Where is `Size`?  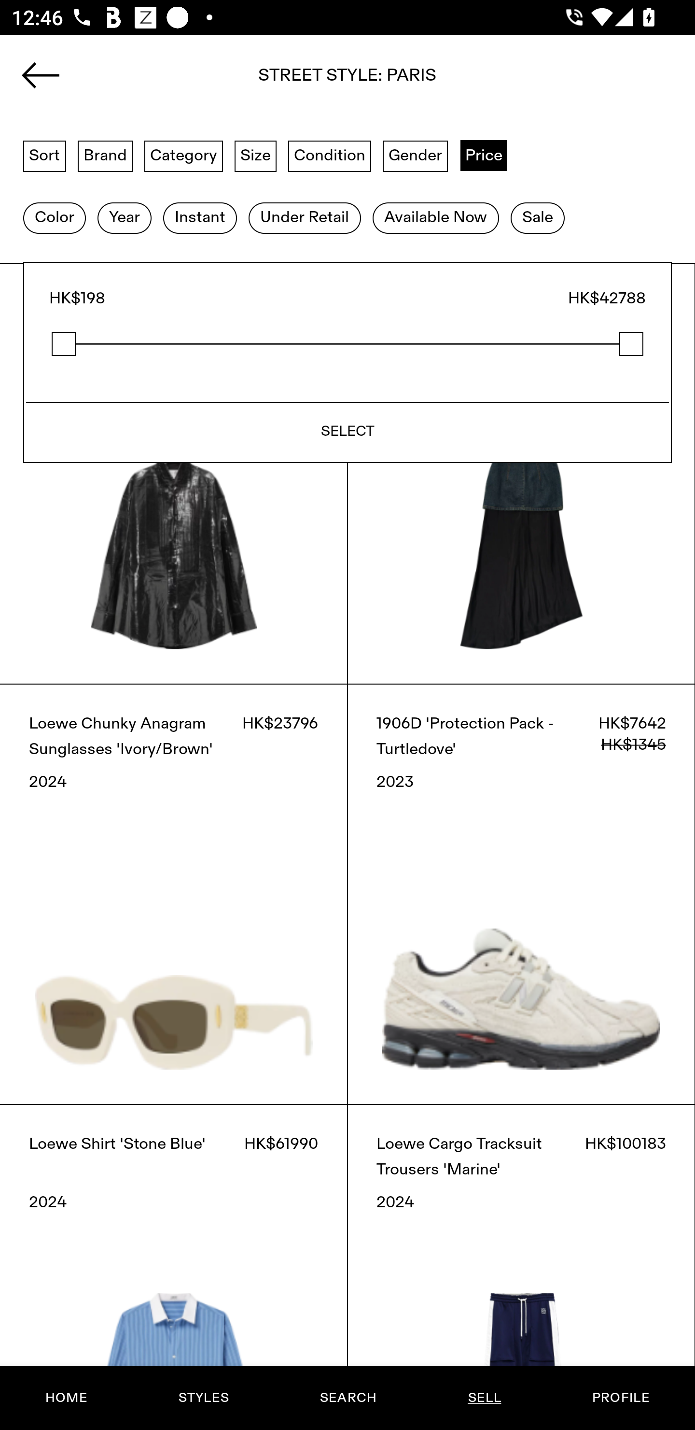 Size is located at coordinates (256, 155).